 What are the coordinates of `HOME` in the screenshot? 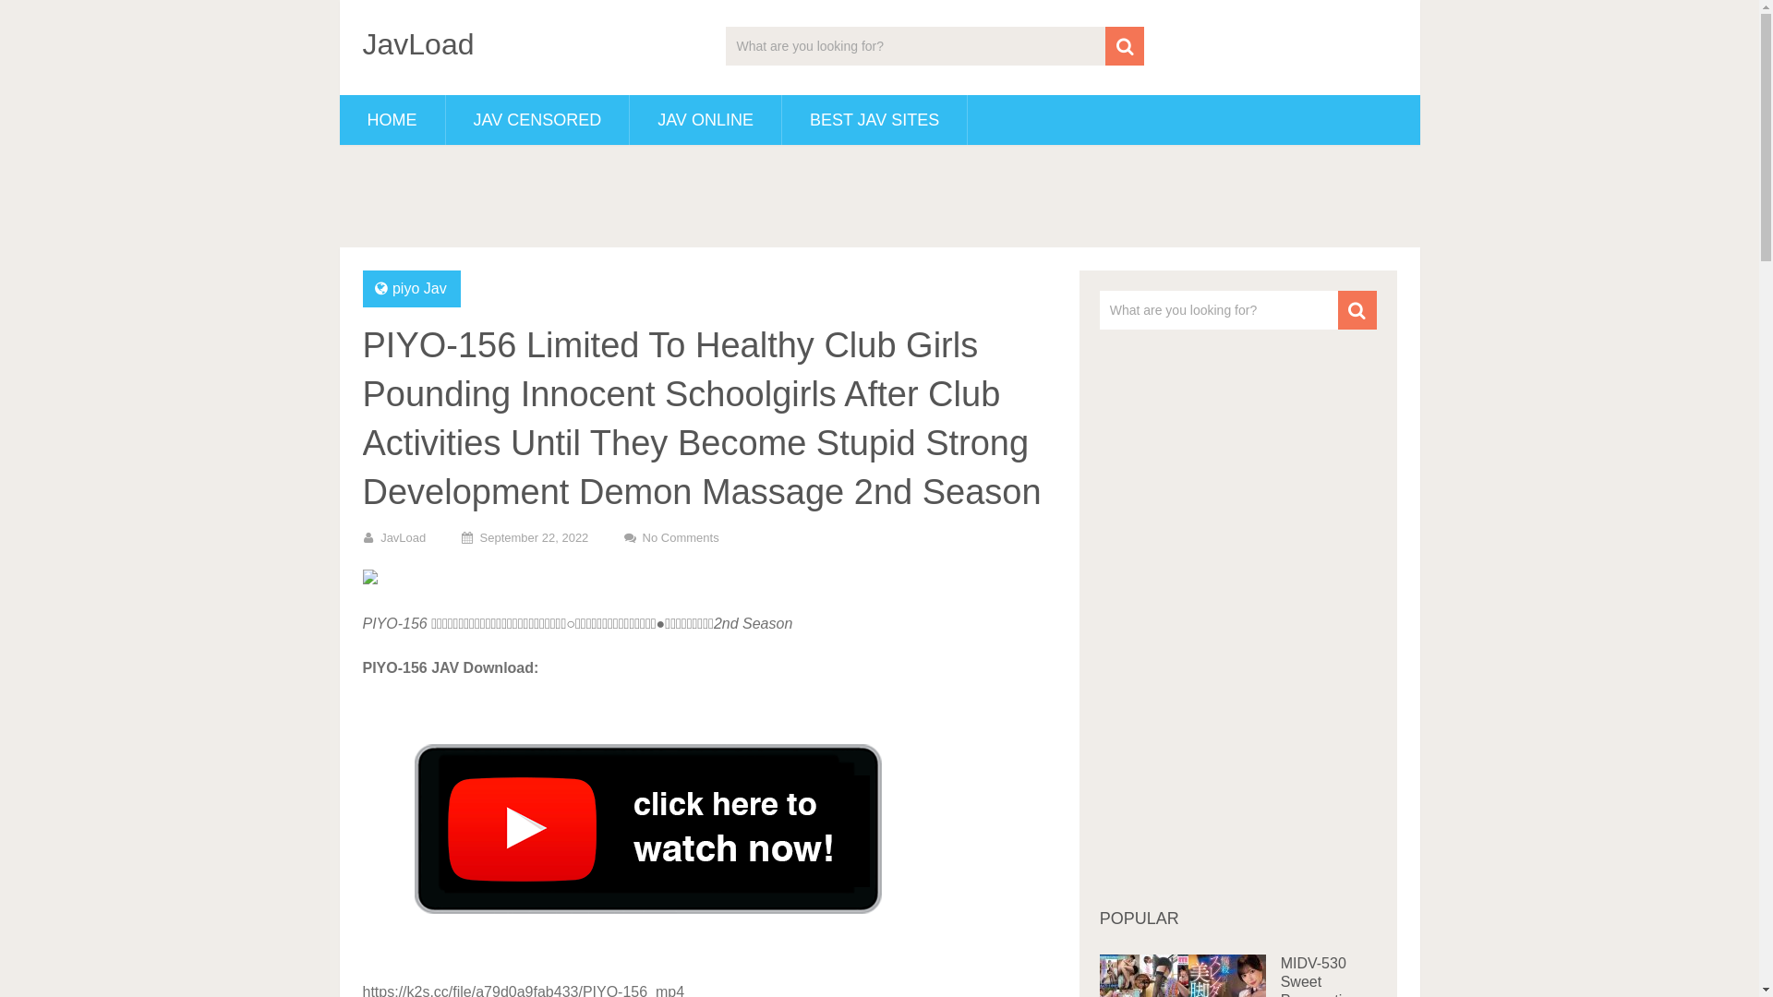 It's located at (392, 120).